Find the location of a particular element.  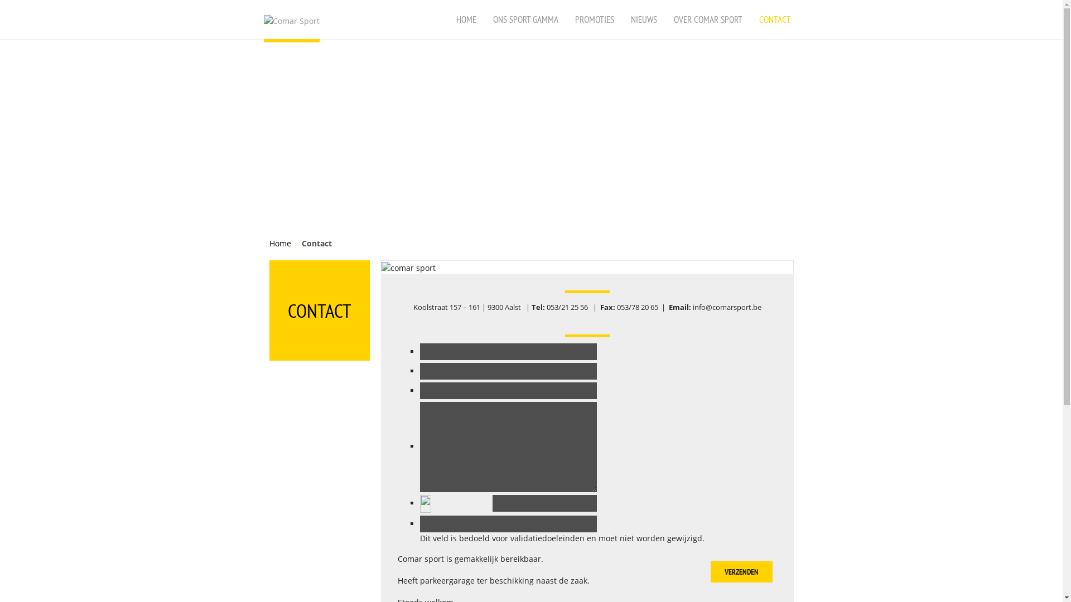

VERZENDEN is located at coordinates (742, 572).